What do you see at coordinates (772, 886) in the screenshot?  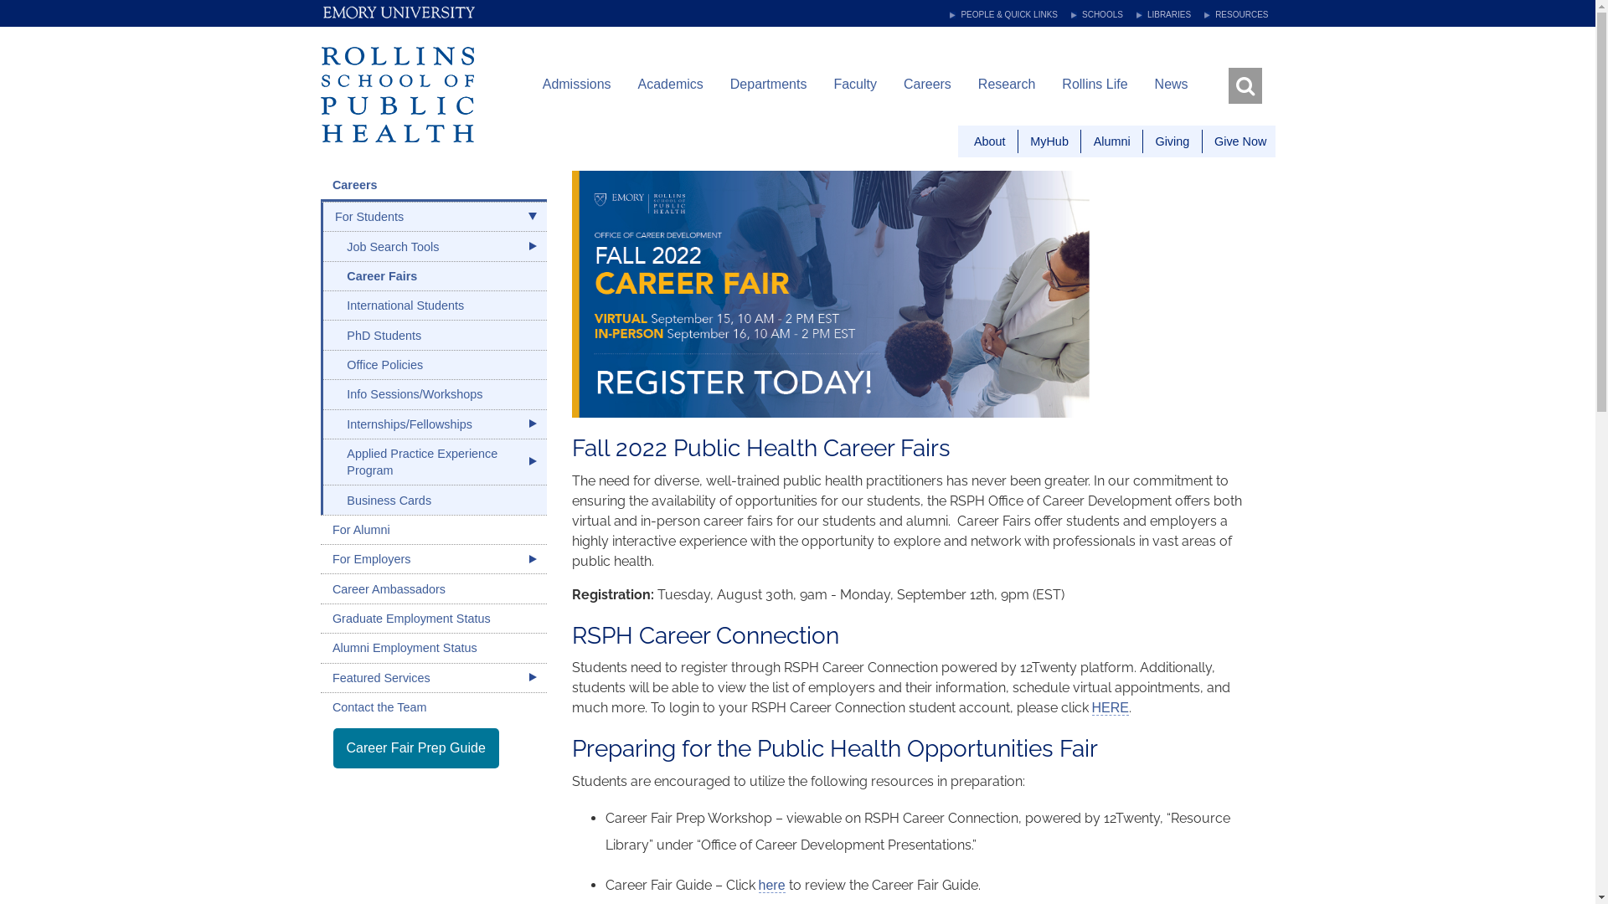 I see `here` at bounding box center [772, 886].